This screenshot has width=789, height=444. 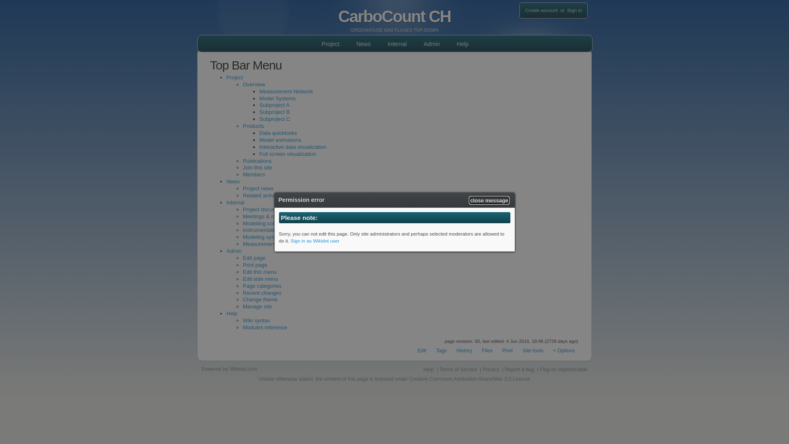 I want to click on Files, so click(x=487, y=351).